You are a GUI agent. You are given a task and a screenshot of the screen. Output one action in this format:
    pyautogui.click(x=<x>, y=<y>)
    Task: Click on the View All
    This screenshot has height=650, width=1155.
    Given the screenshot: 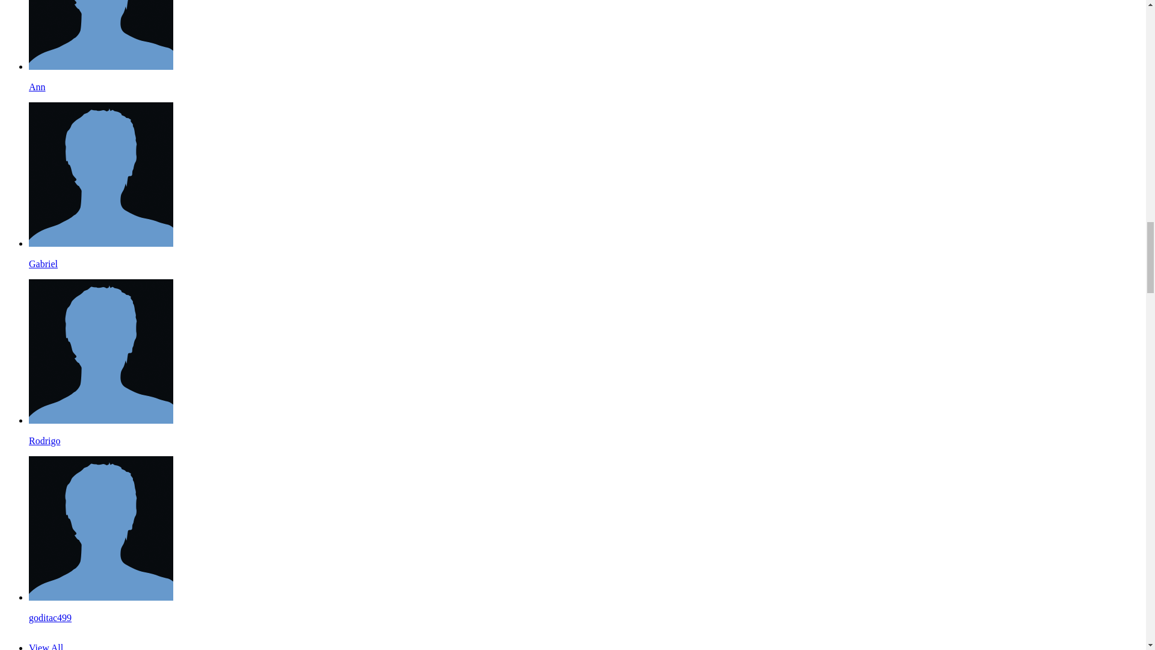 What is the action you would take?
    pyautogui.click(x=46, y=646)
    